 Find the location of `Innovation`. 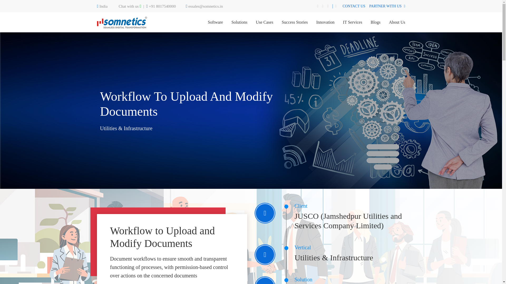

Innovation is located at coordinates (325, 22).